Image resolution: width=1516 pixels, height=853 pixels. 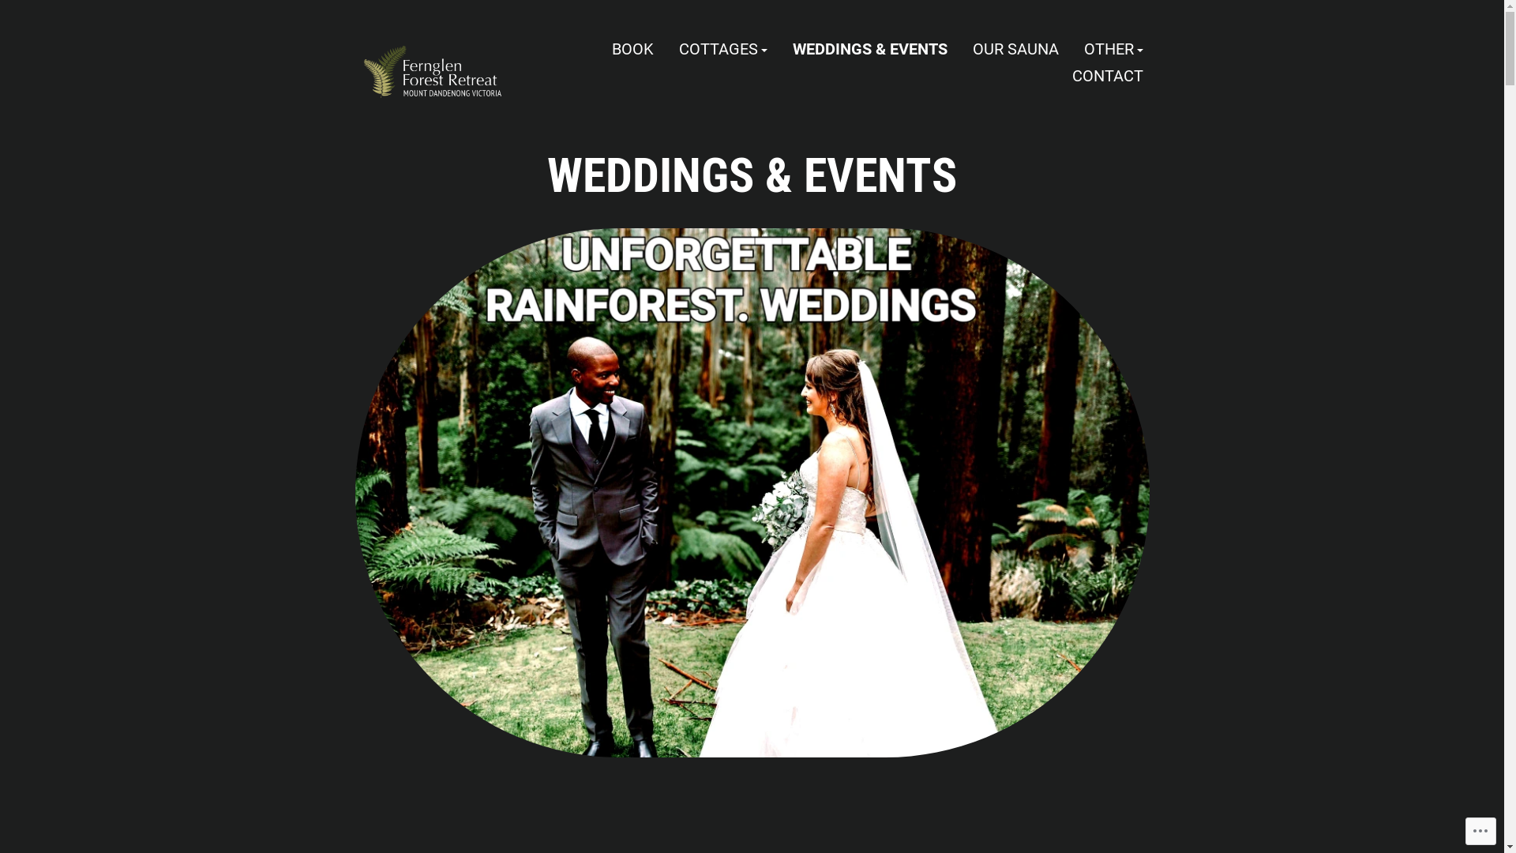 What do you see at coordinates (723, 50) in the screenshot?
I see `COTTAGES` at bounding box center [723, 50].